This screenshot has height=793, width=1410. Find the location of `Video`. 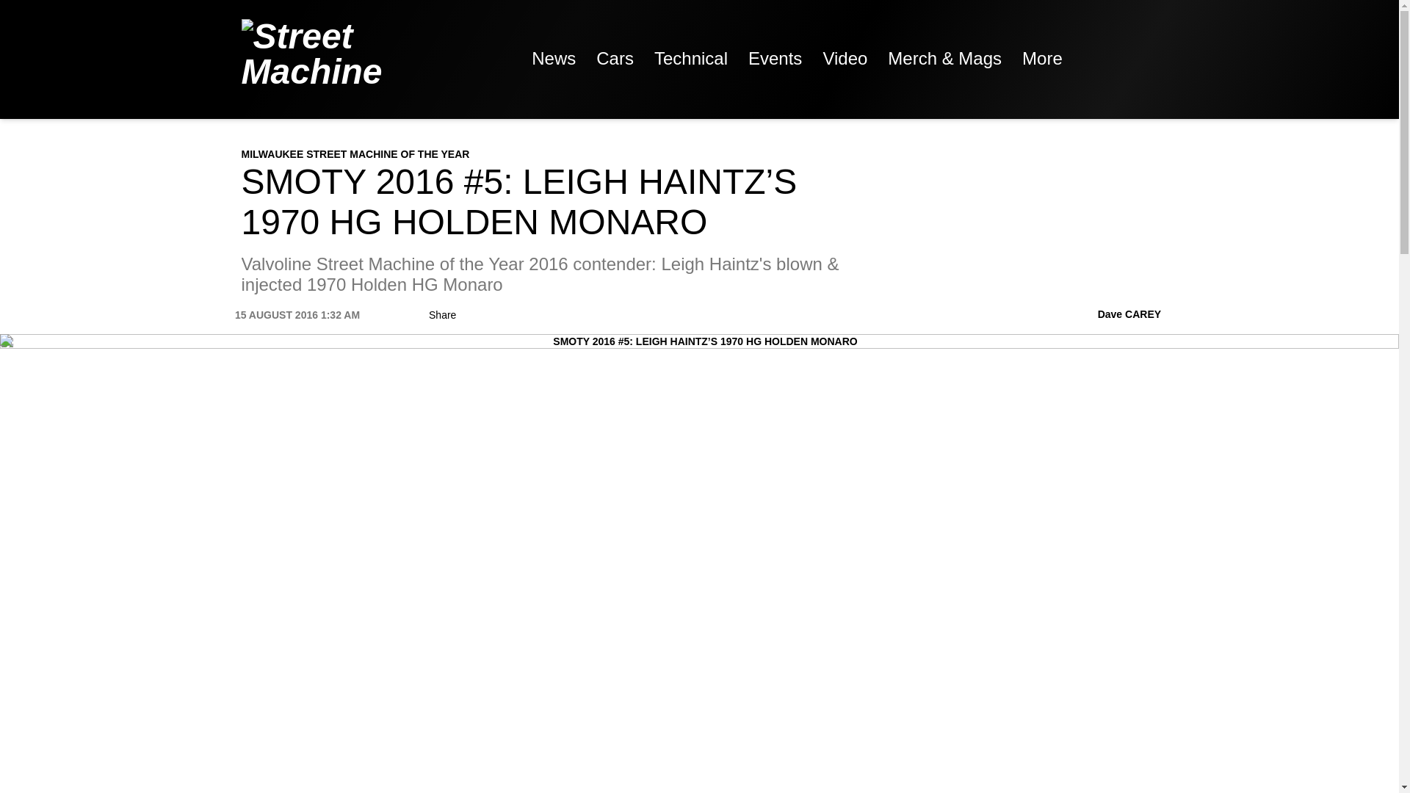

Video is located at coordinates (845, 59).